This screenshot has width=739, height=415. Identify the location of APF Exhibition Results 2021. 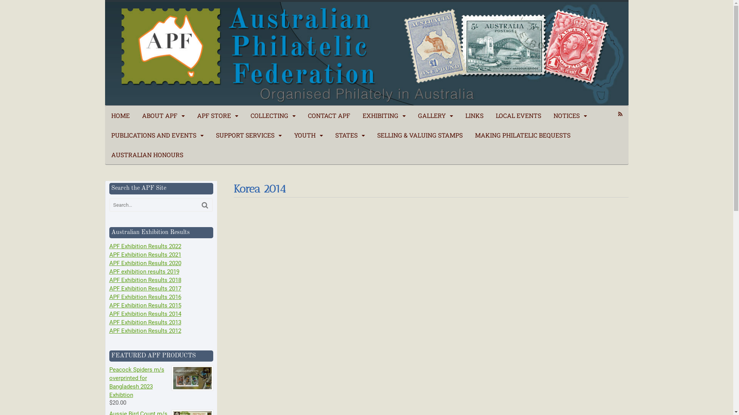
(145, 255).